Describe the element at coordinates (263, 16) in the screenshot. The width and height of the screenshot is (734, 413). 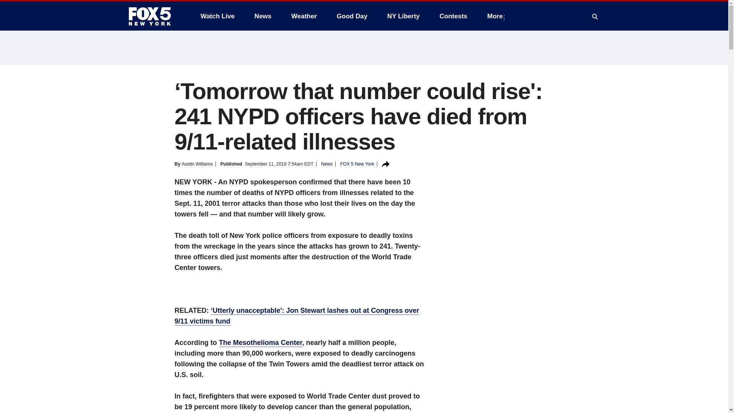
I see `News` at that location.